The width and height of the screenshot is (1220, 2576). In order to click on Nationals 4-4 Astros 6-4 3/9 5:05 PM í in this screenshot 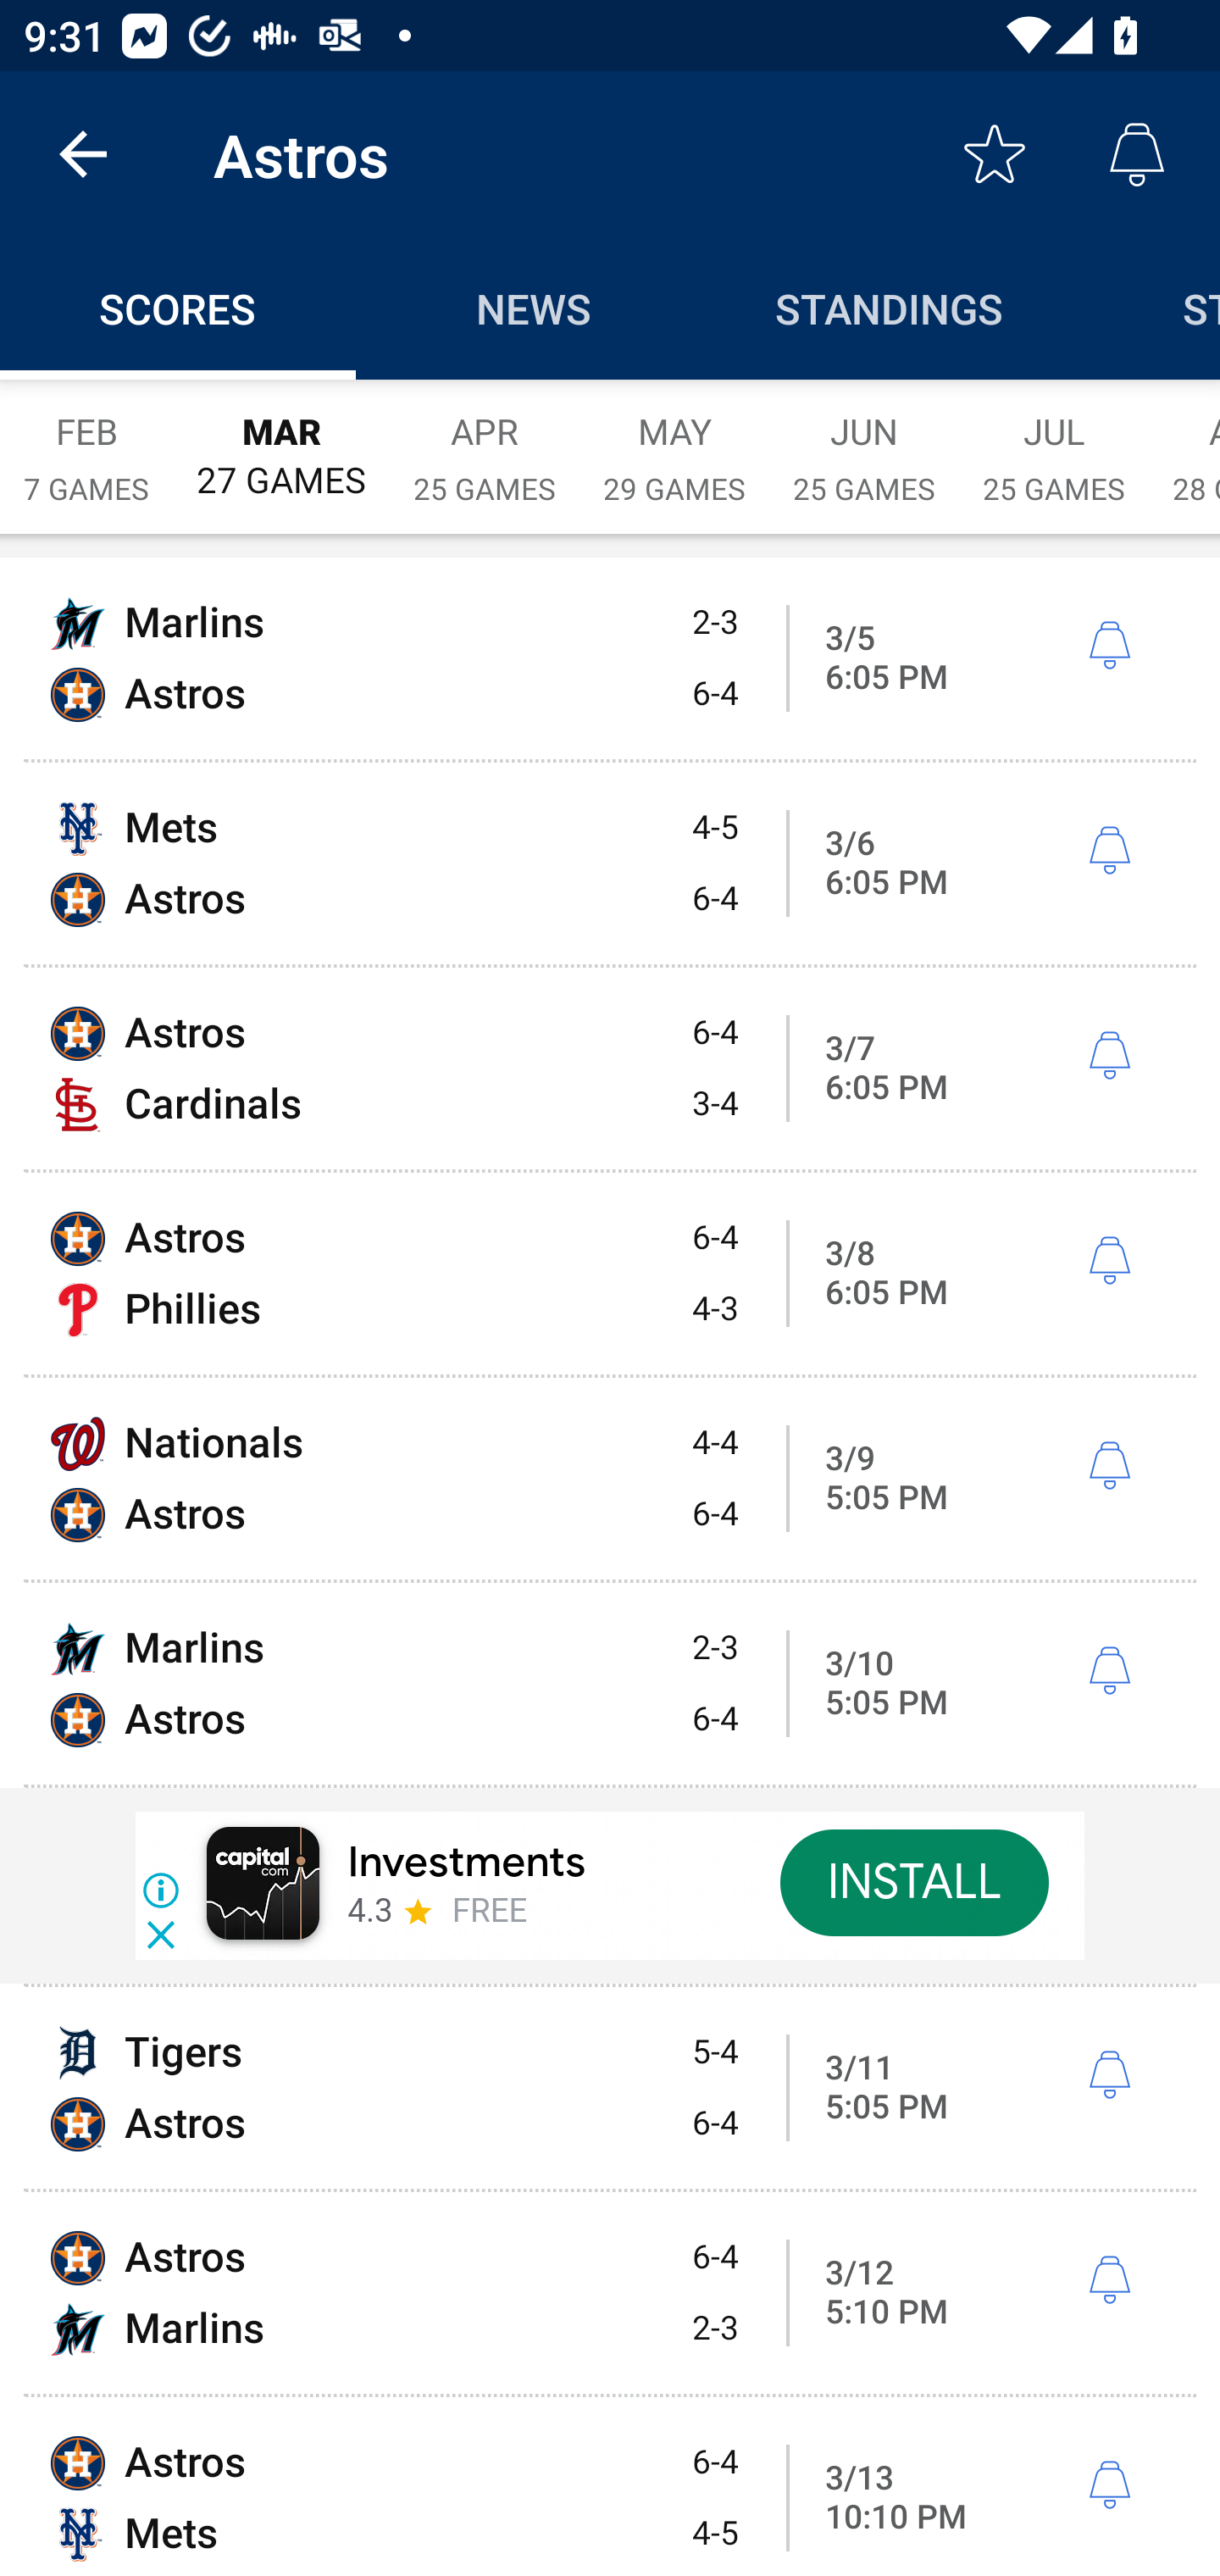, I will do `click(610, 1478)`.